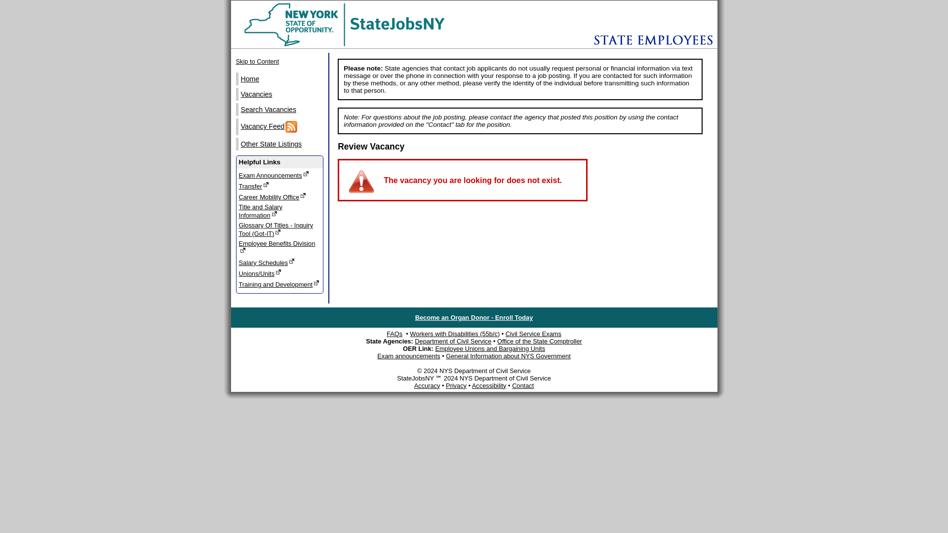  What do you see at coordinates (279, 196) in the screenshot?
I see `Link to StateJobsNY home page` at bounding box center [279, 196].